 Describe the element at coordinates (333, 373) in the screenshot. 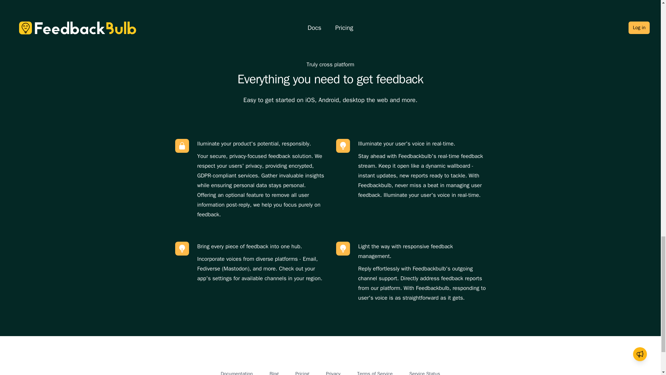

I see `Privacy` at that location.